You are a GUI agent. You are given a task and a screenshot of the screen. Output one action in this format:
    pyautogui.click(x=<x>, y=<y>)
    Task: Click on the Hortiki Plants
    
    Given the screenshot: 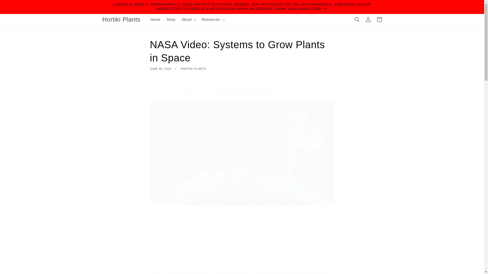 What is the action you would take?
    pyautogui.click(x=121, y=19)
    